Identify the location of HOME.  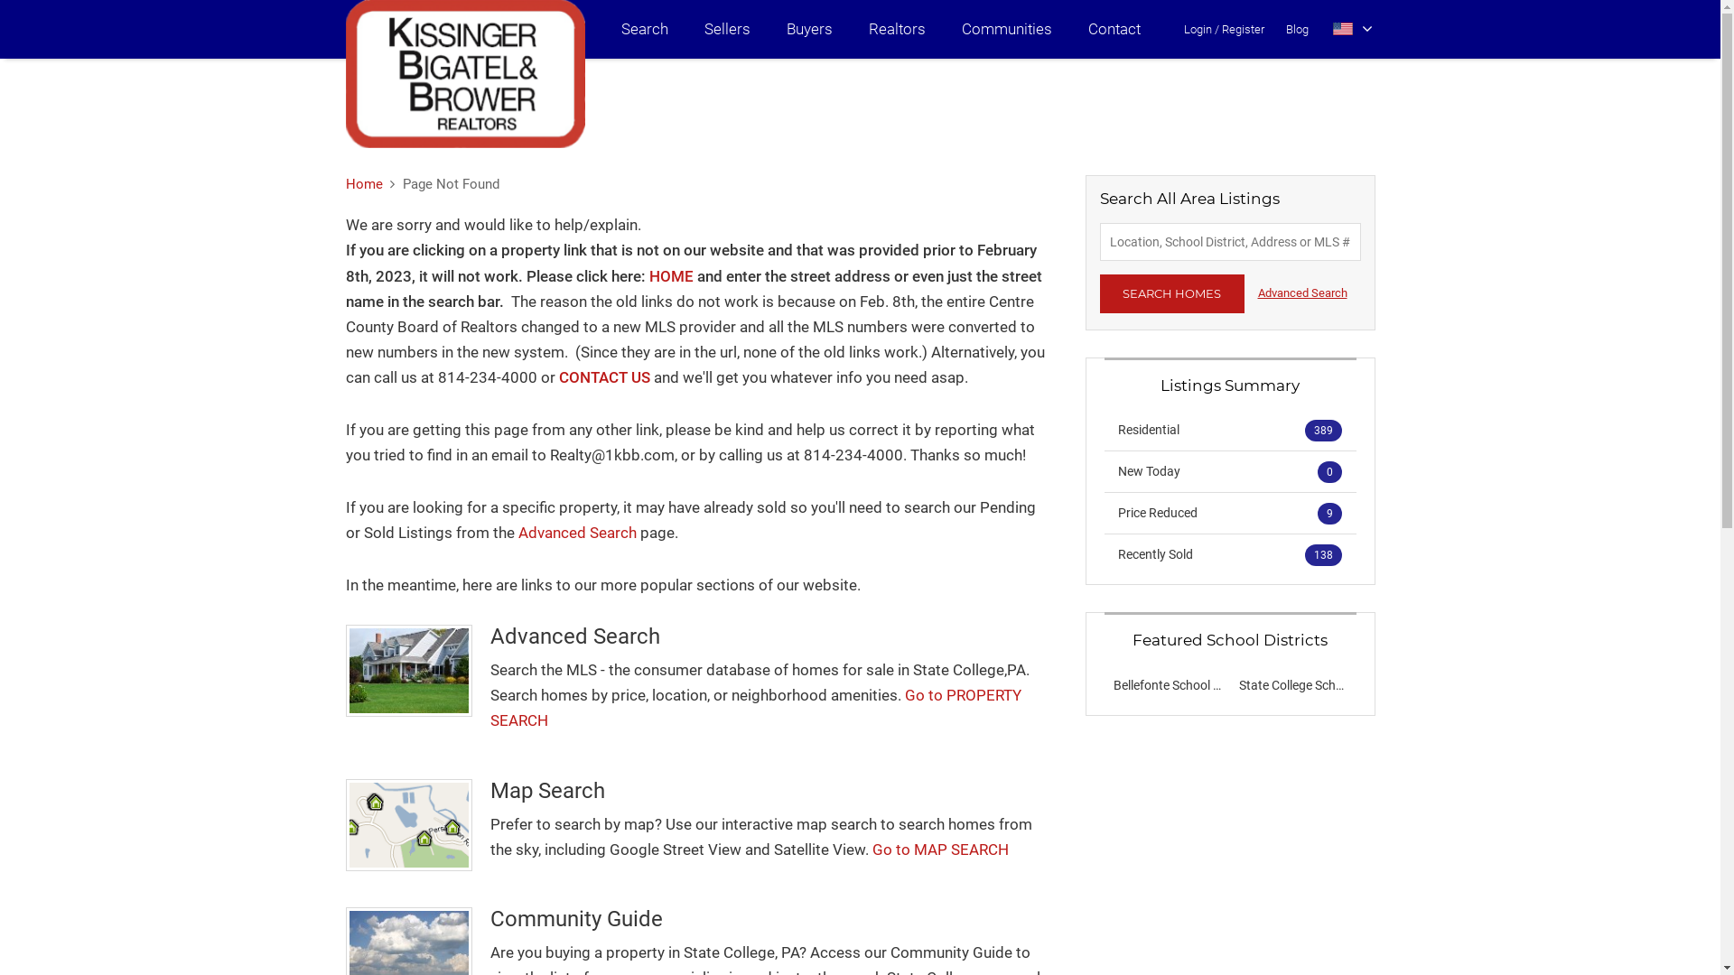
(670, 276).